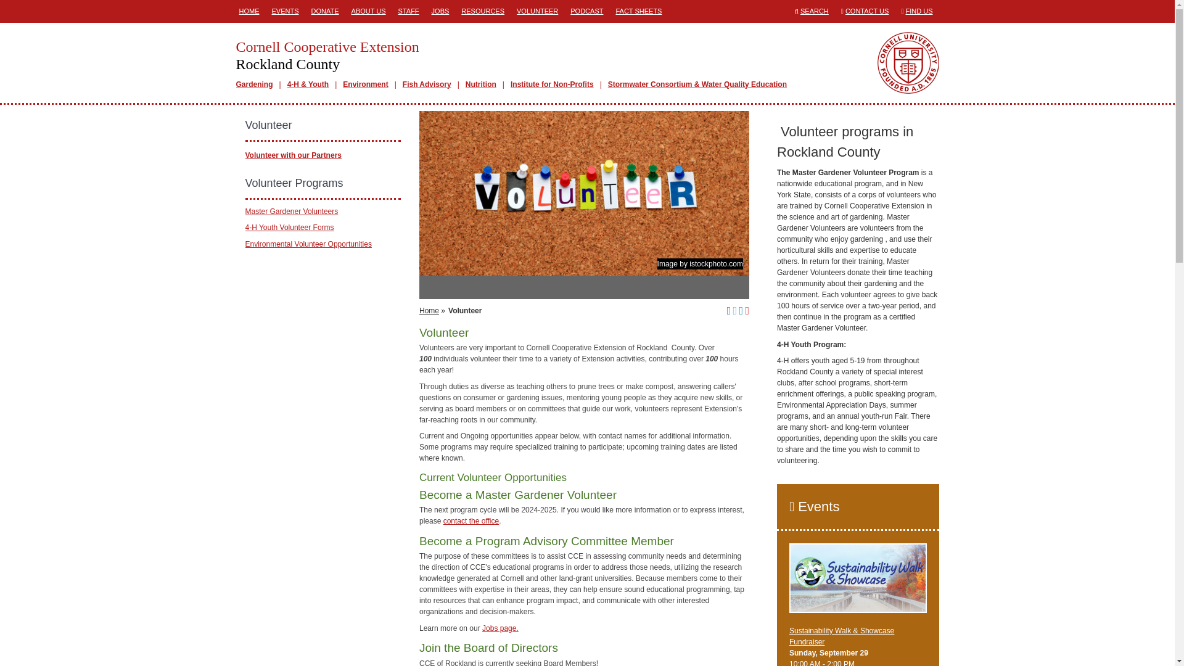 Image resolution: width=1184 pixels, height=666 pixels. What do you see at coordinates (638, 11) in the screenshot?
I see `FACT SHEETS` at bounding box center [638, 11].